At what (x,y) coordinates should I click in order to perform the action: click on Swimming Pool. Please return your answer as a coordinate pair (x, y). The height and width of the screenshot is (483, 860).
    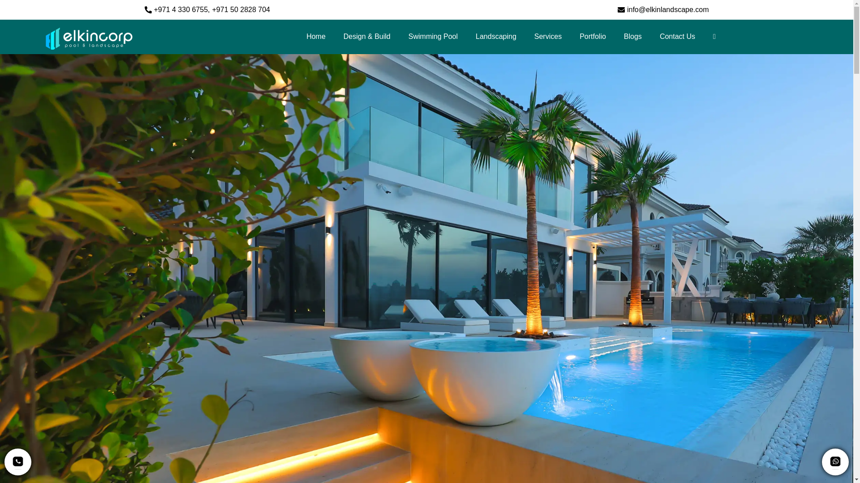
    Looking at the image, I should click on (433, 37).